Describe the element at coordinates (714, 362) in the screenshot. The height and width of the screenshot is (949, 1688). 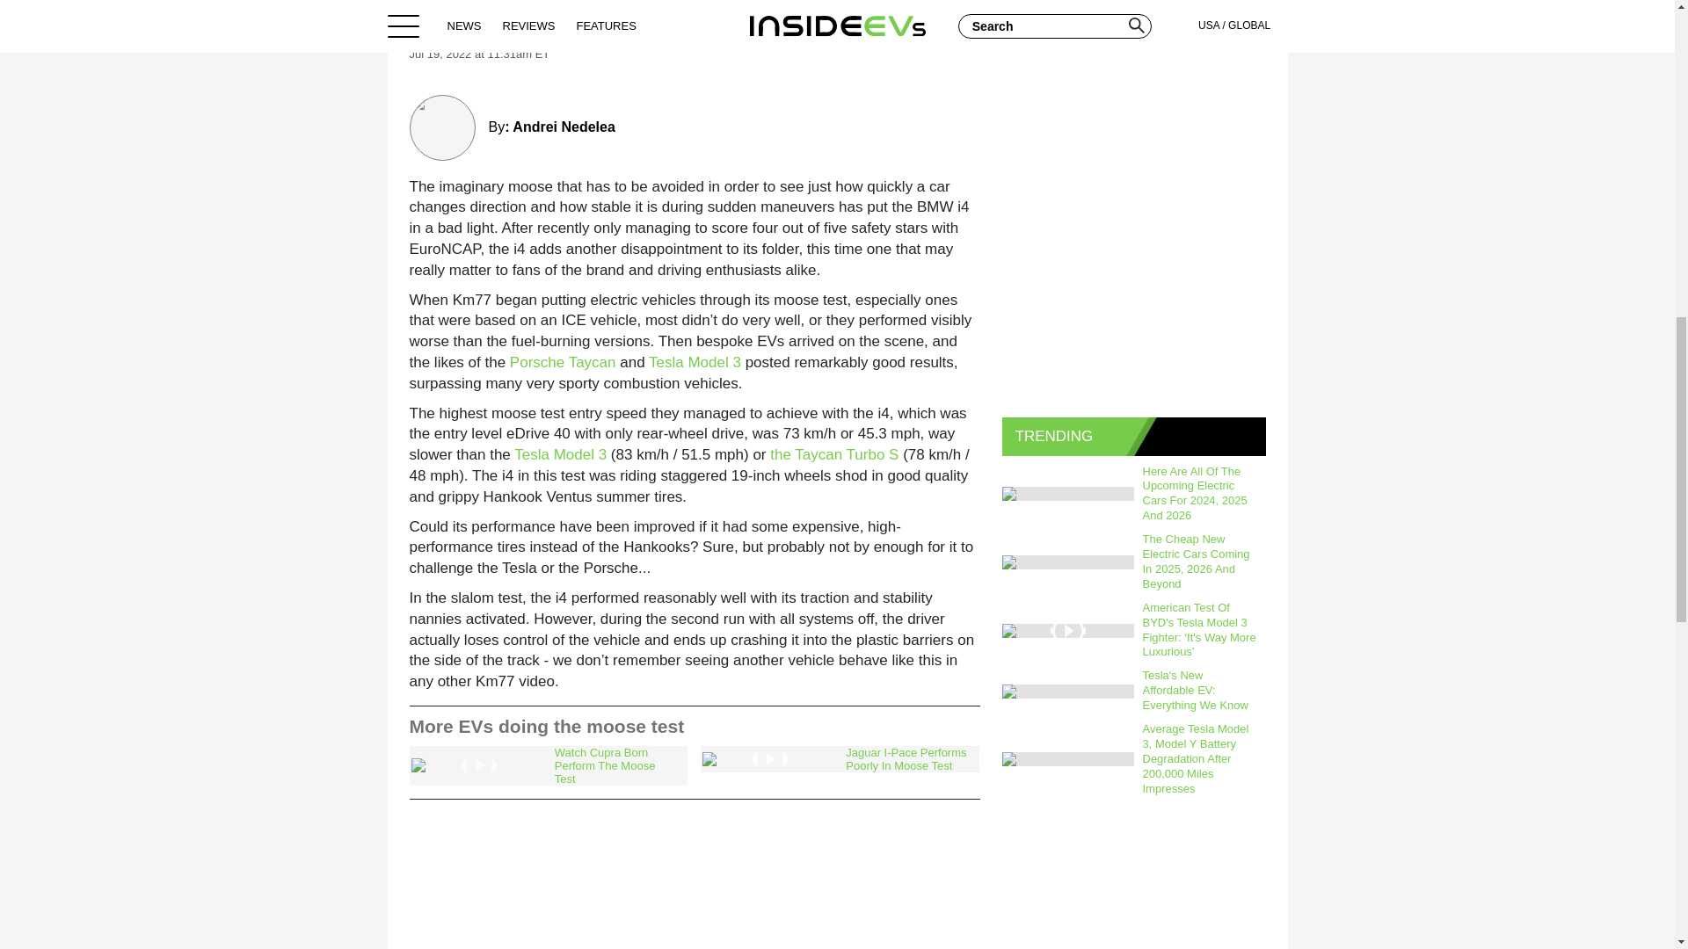
I see `Model 3` at that location.